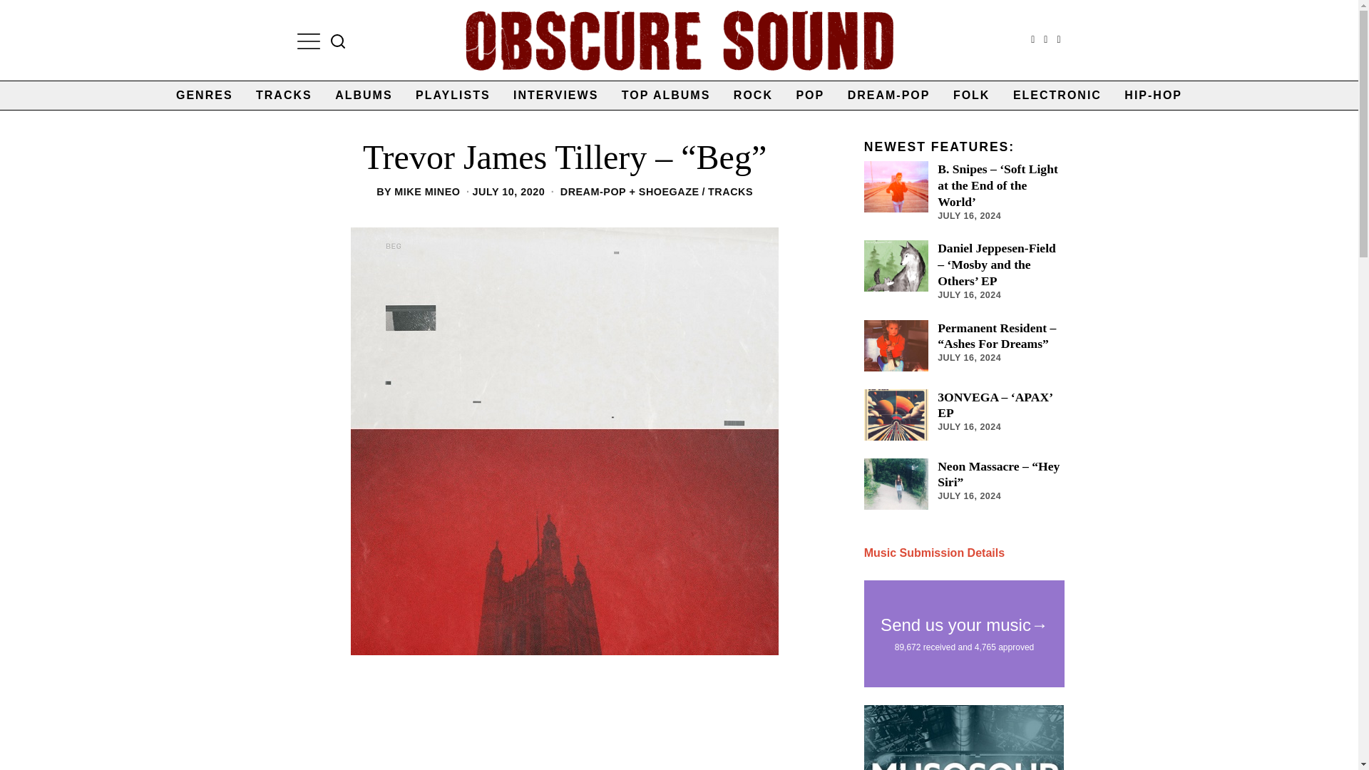  What do you see at coordinates (889, 96) in the screenshot?
I see `DREAM-POP` at bounding box center [889, 96].